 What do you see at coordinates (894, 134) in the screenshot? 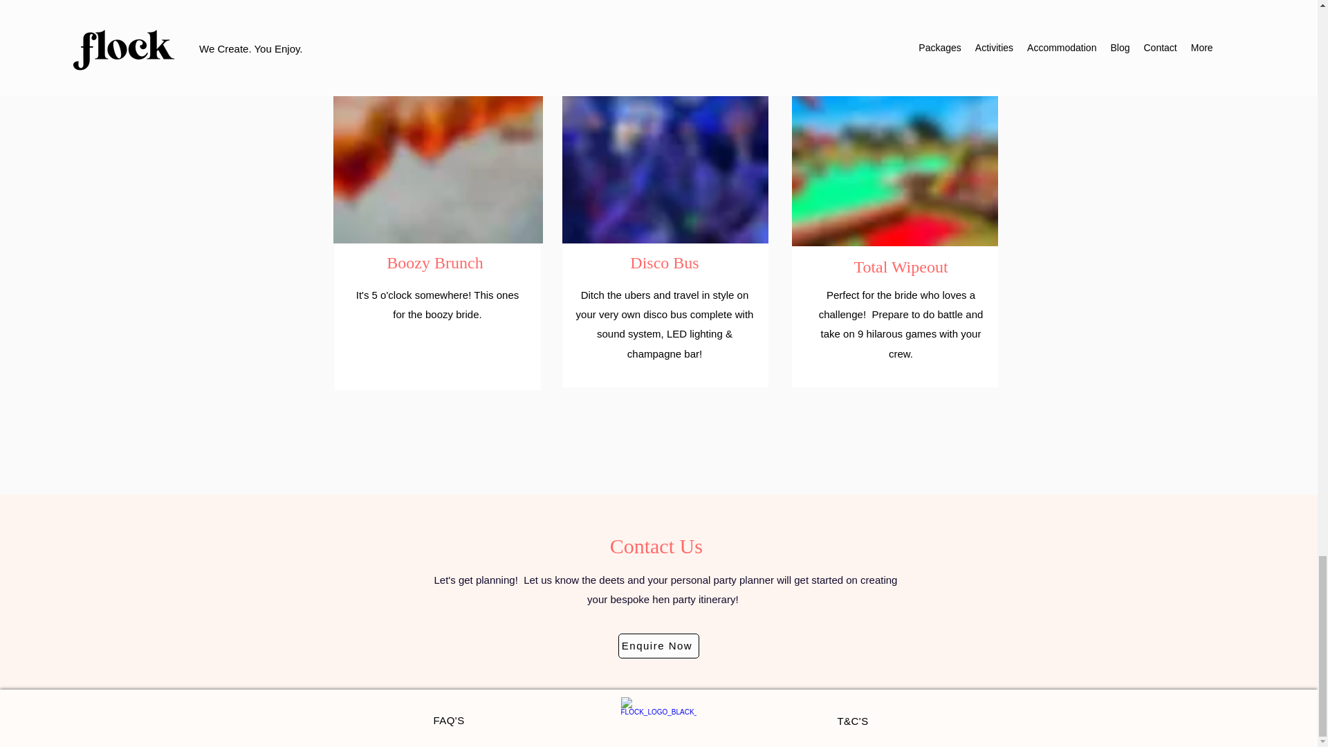
I see `FOODIE ARCH.jpg` at bounding box center [894, 134].